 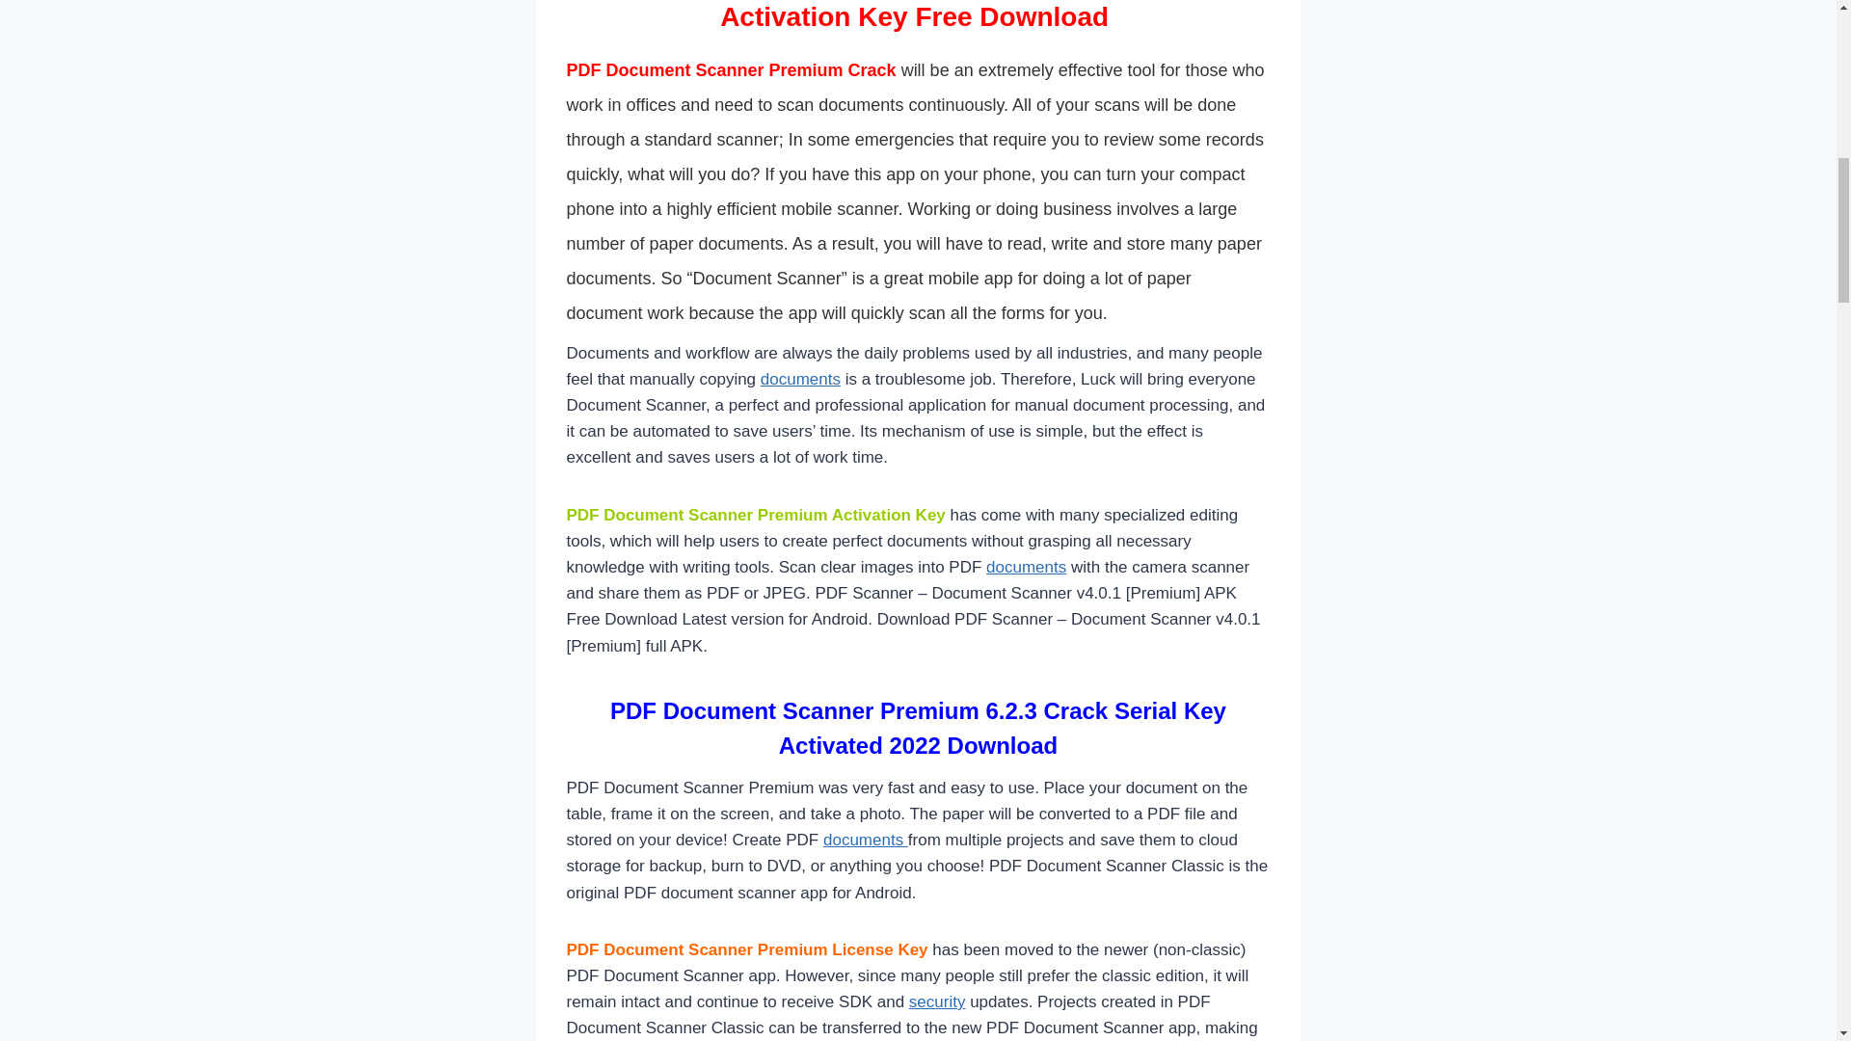 What do you see at coordinates (1026, 567) in the screenshot?
I see `documents` at bounding box center [1026, 567].